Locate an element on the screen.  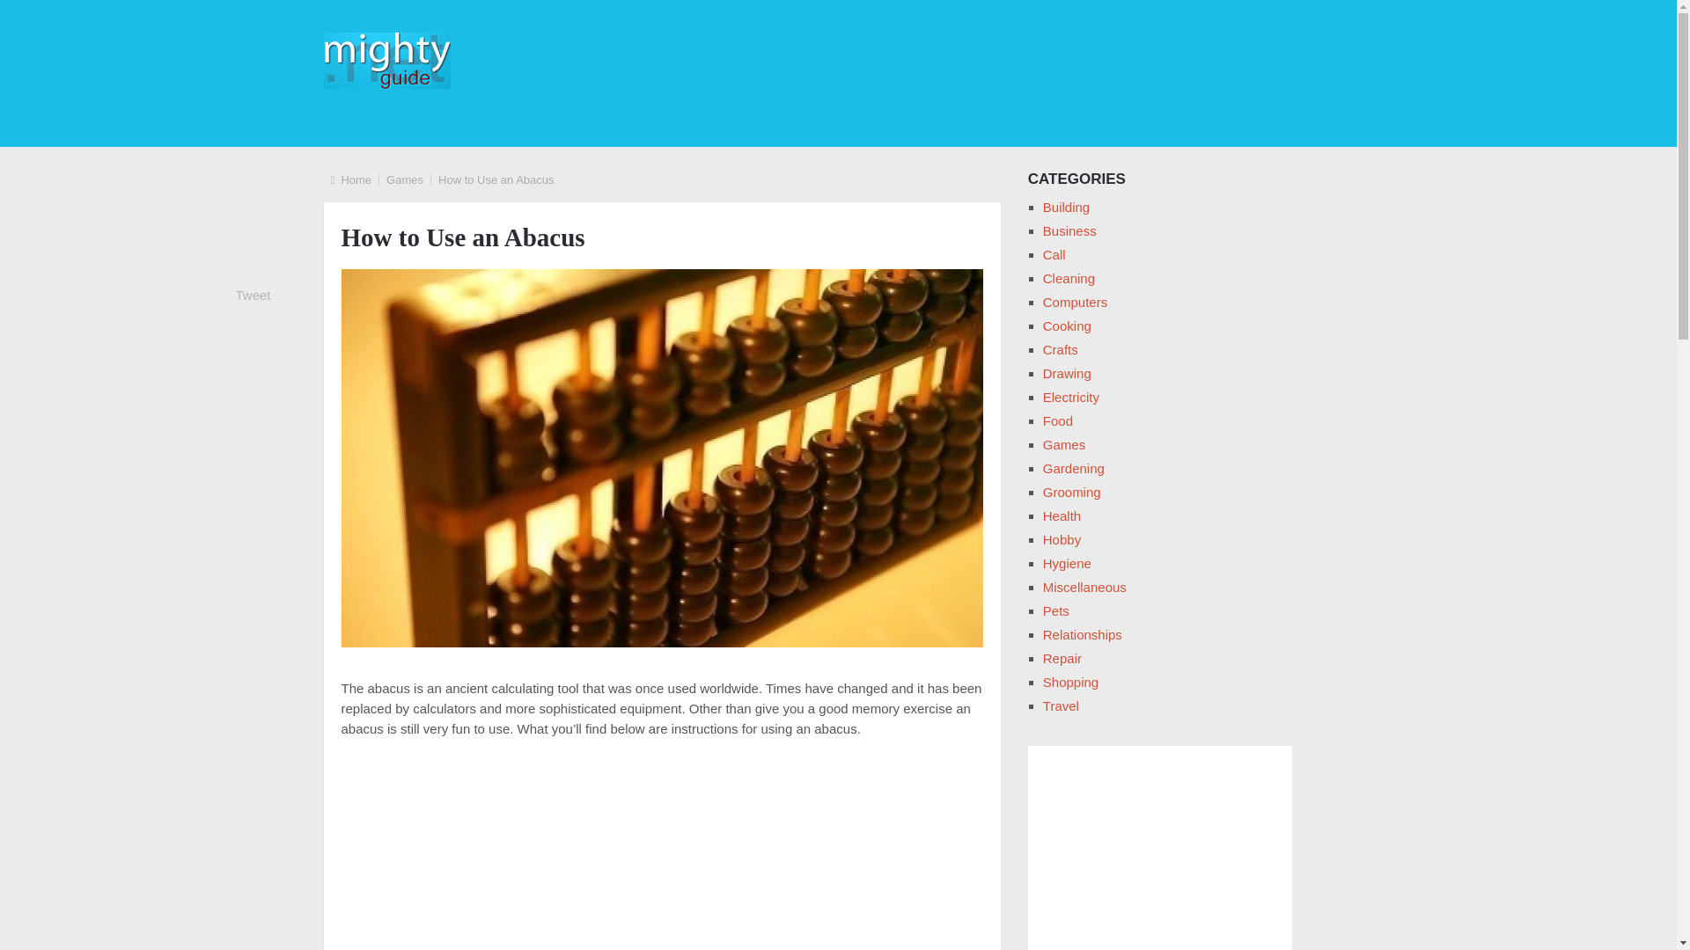
Tweet is located at coordinates (253, 296).